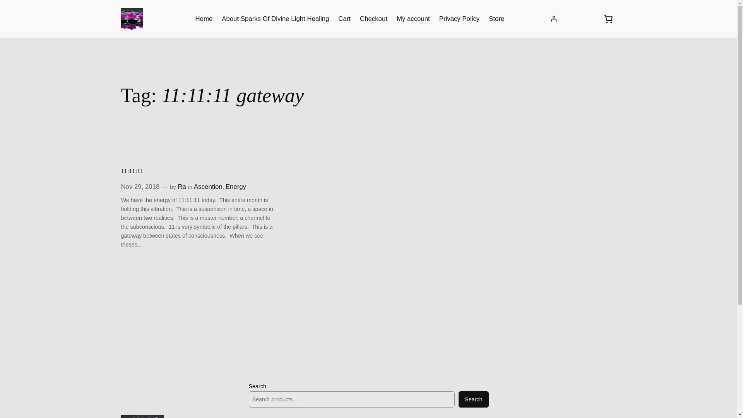 Image resolution: width=743 pixels, height=418 pixels. Describe the element at coordinates (208, 187) in the screenshot. I see `Ascention` at that location.